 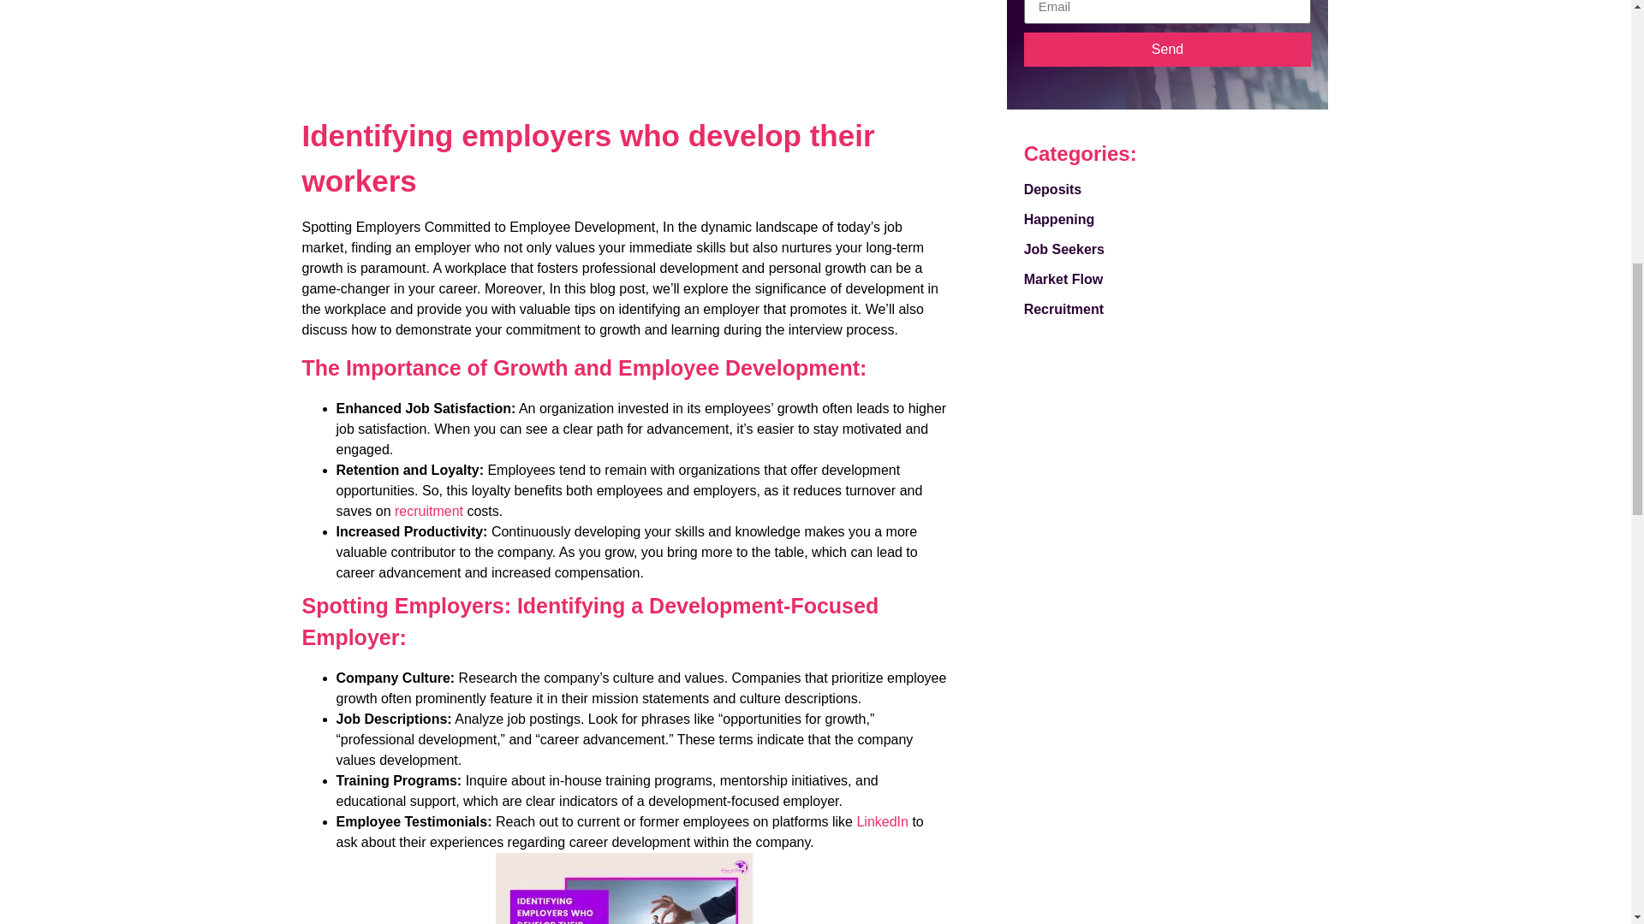 I want to click on Deposits, so click(x=1168, y=190).